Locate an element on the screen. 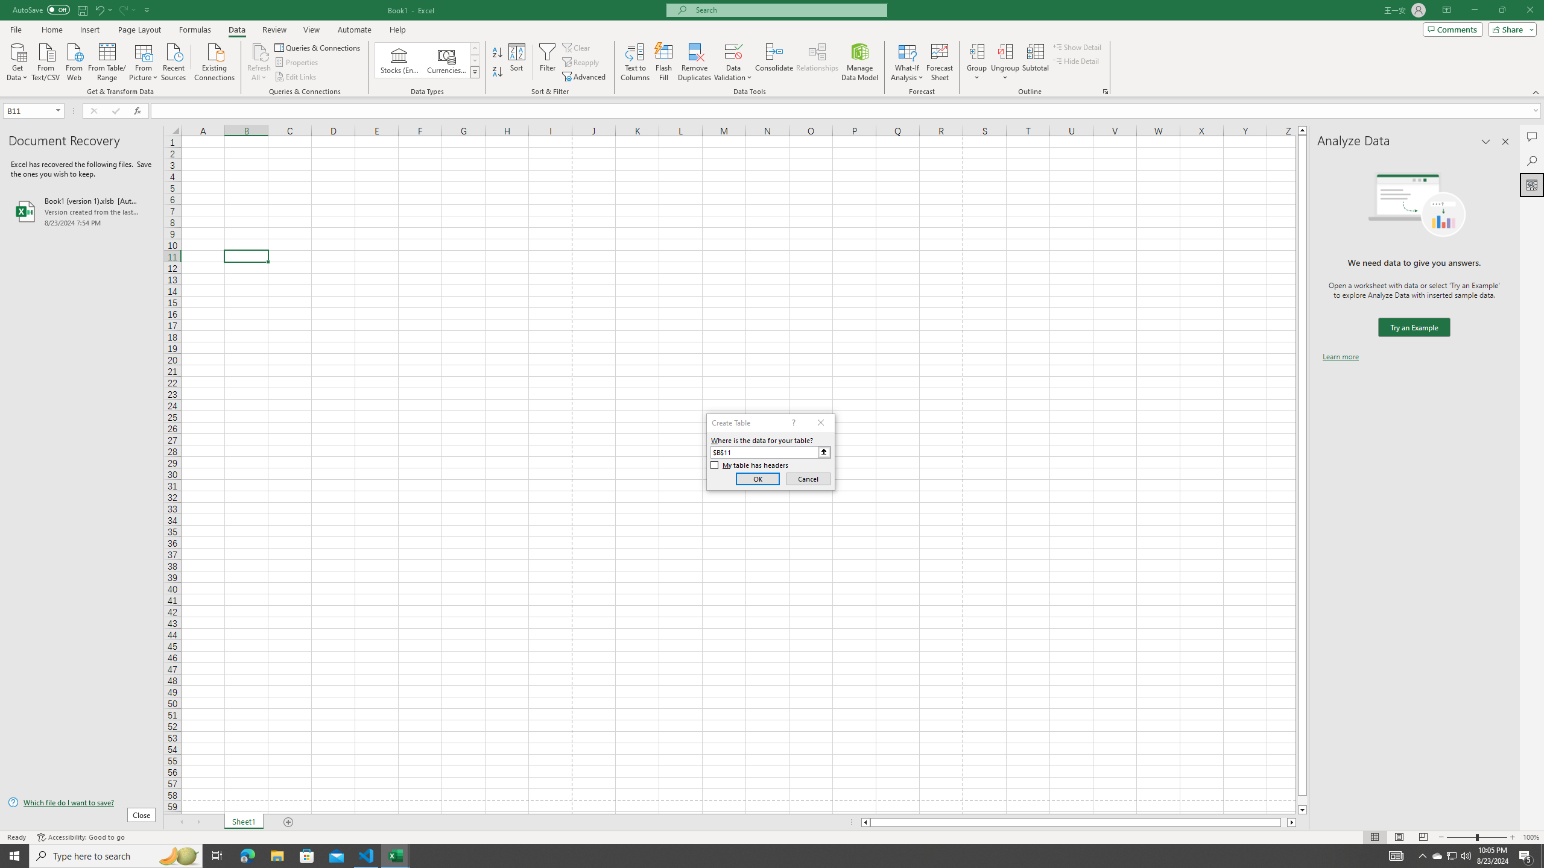 The image size is (1544, 868). Properties is located at coordinates (298, 63).